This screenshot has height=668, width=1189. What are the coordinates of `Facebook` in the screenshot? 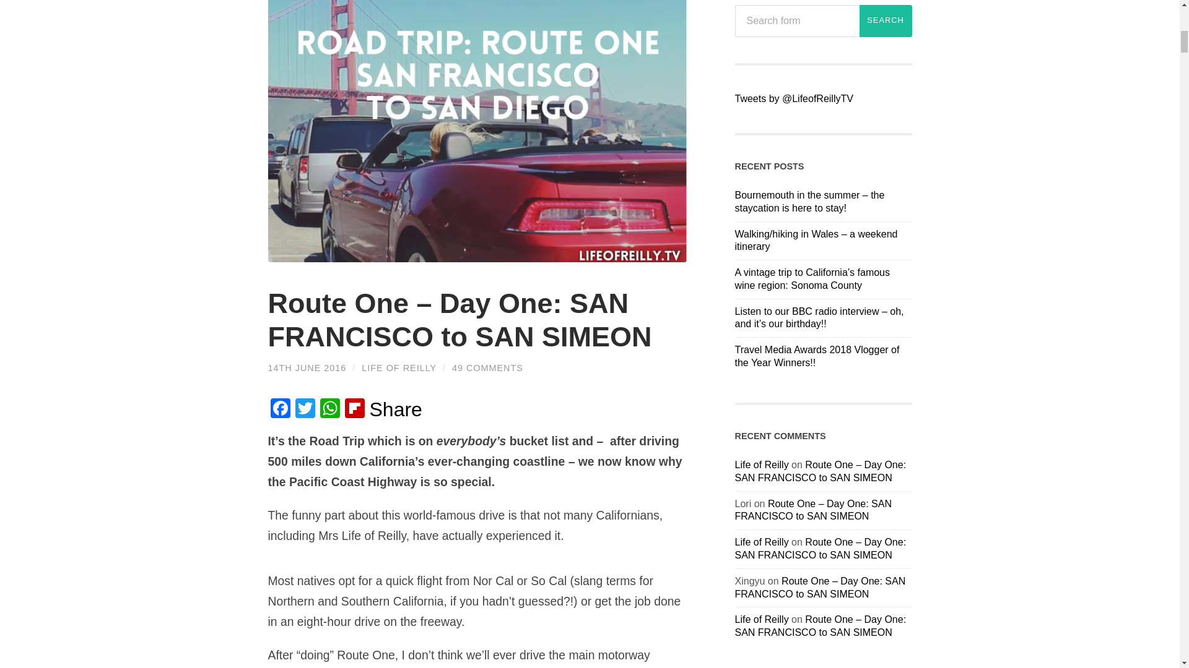 It's located at (280, 409).